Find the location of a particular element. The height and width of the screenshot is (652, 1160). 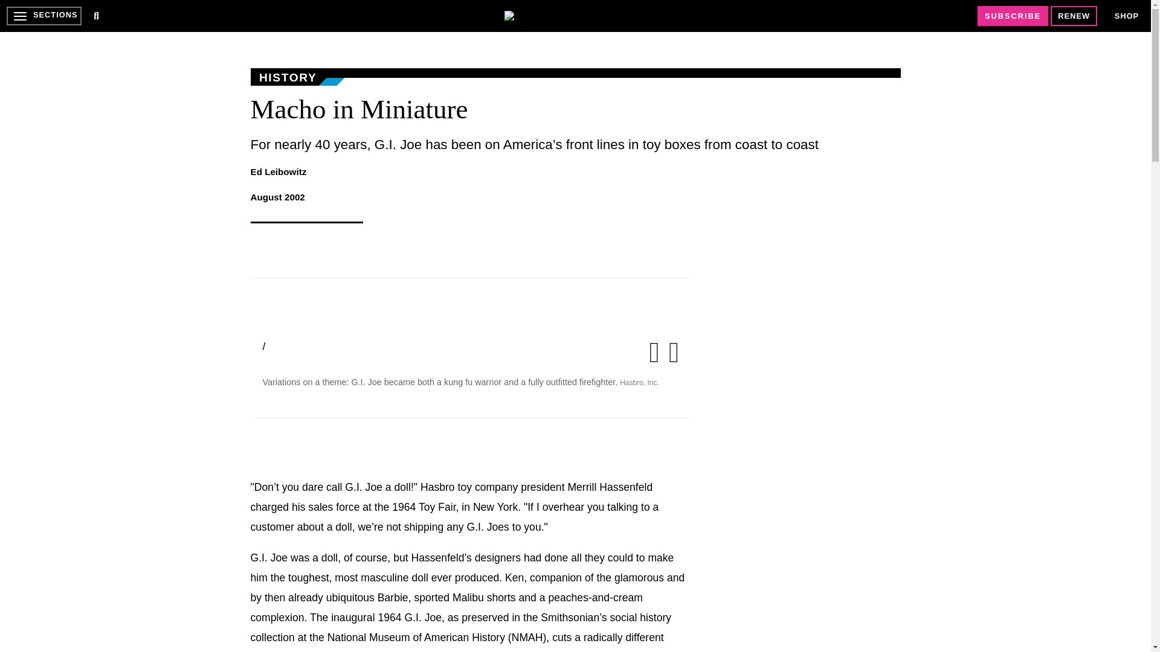

Next is located at coordinates (671, 359).